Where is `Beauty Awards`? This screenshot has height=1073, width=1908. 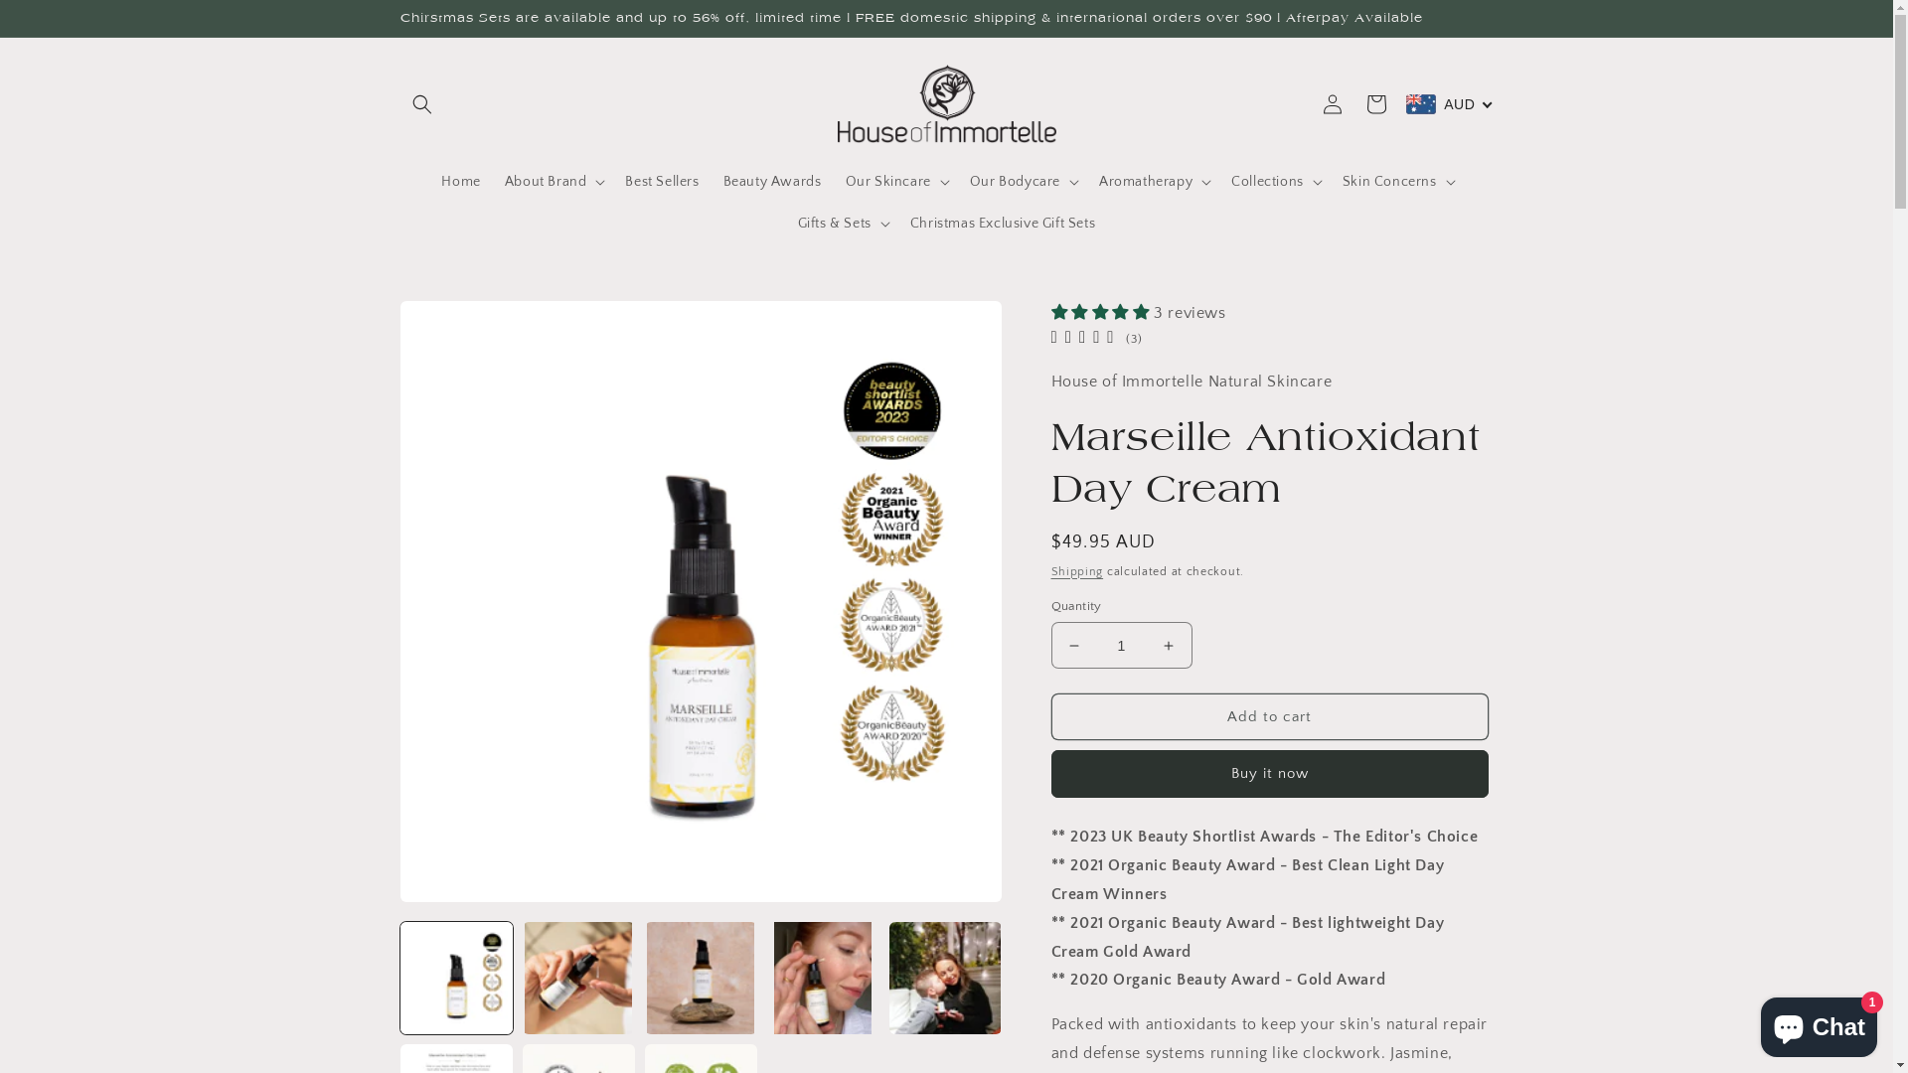
Beauty Awards is located at coordinates (773, 182).